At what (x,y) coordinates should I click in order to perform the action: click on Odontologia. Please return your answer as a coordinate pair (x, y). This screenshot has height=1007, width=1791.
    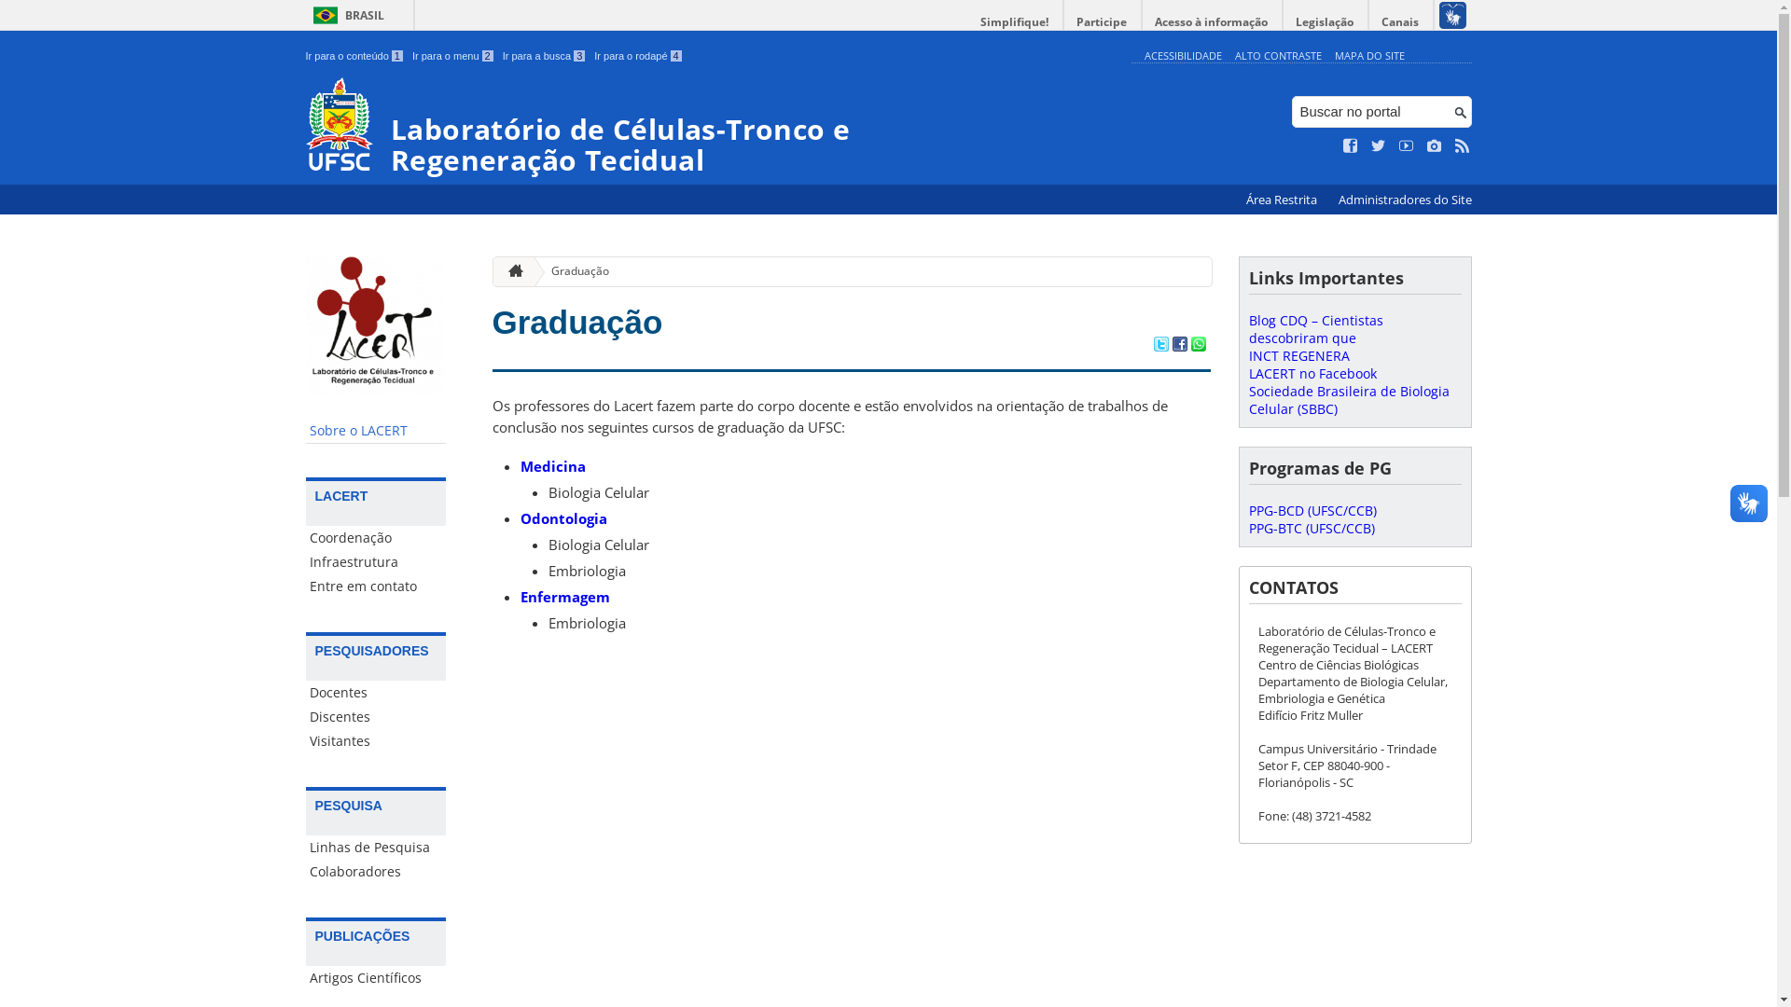
    Looking at the image, I should click on (563, 518).